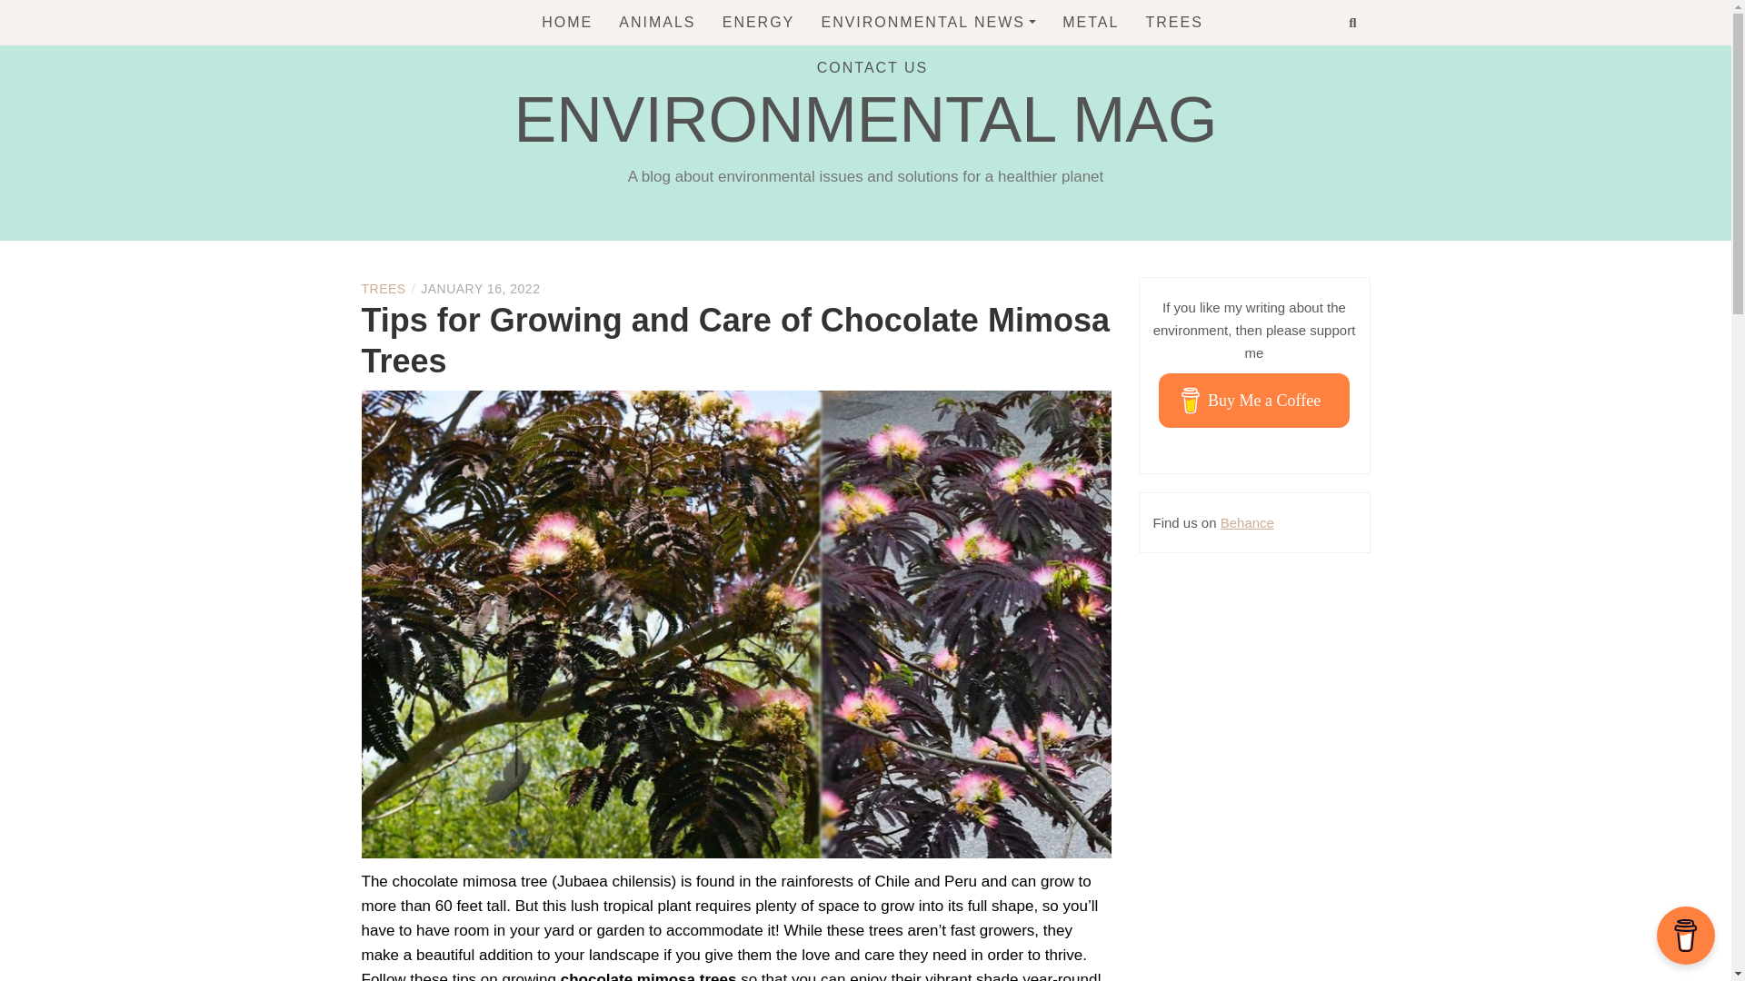 Image resolution: width=1745 pixels, height=981 pixels. Describe the element at coordinates (384, 289) in the screenshot. I see `TREES` at that location.